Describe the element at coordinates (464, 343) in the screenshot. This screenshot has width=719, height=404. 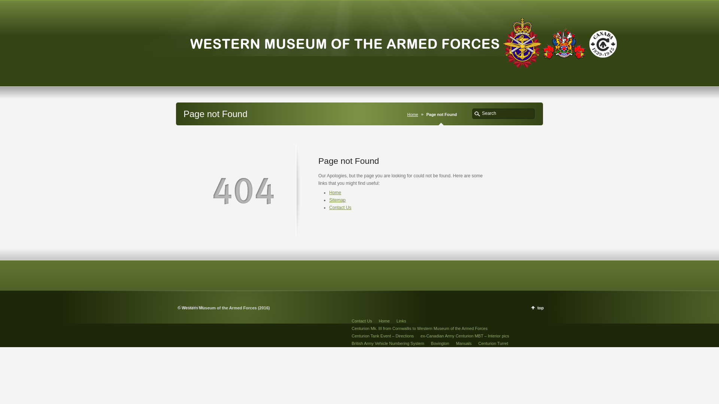
I see `Manuals` at that location.